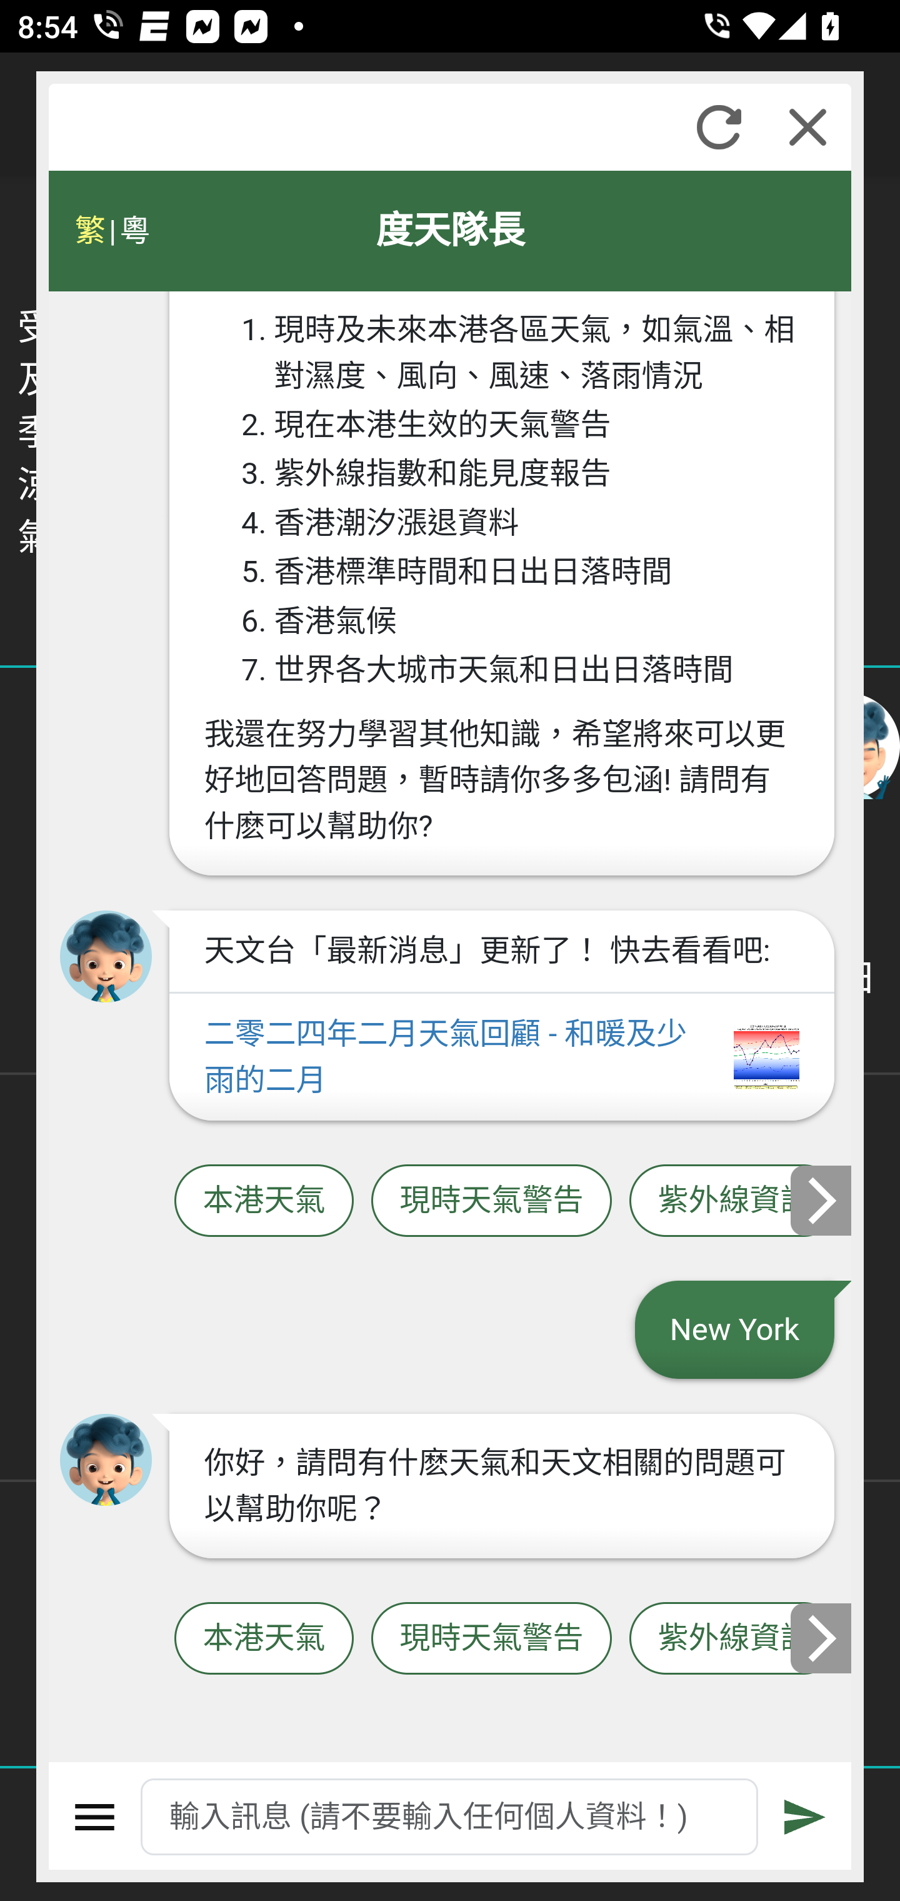  I want to click on 紫外線資訊, so click(734, 1201).